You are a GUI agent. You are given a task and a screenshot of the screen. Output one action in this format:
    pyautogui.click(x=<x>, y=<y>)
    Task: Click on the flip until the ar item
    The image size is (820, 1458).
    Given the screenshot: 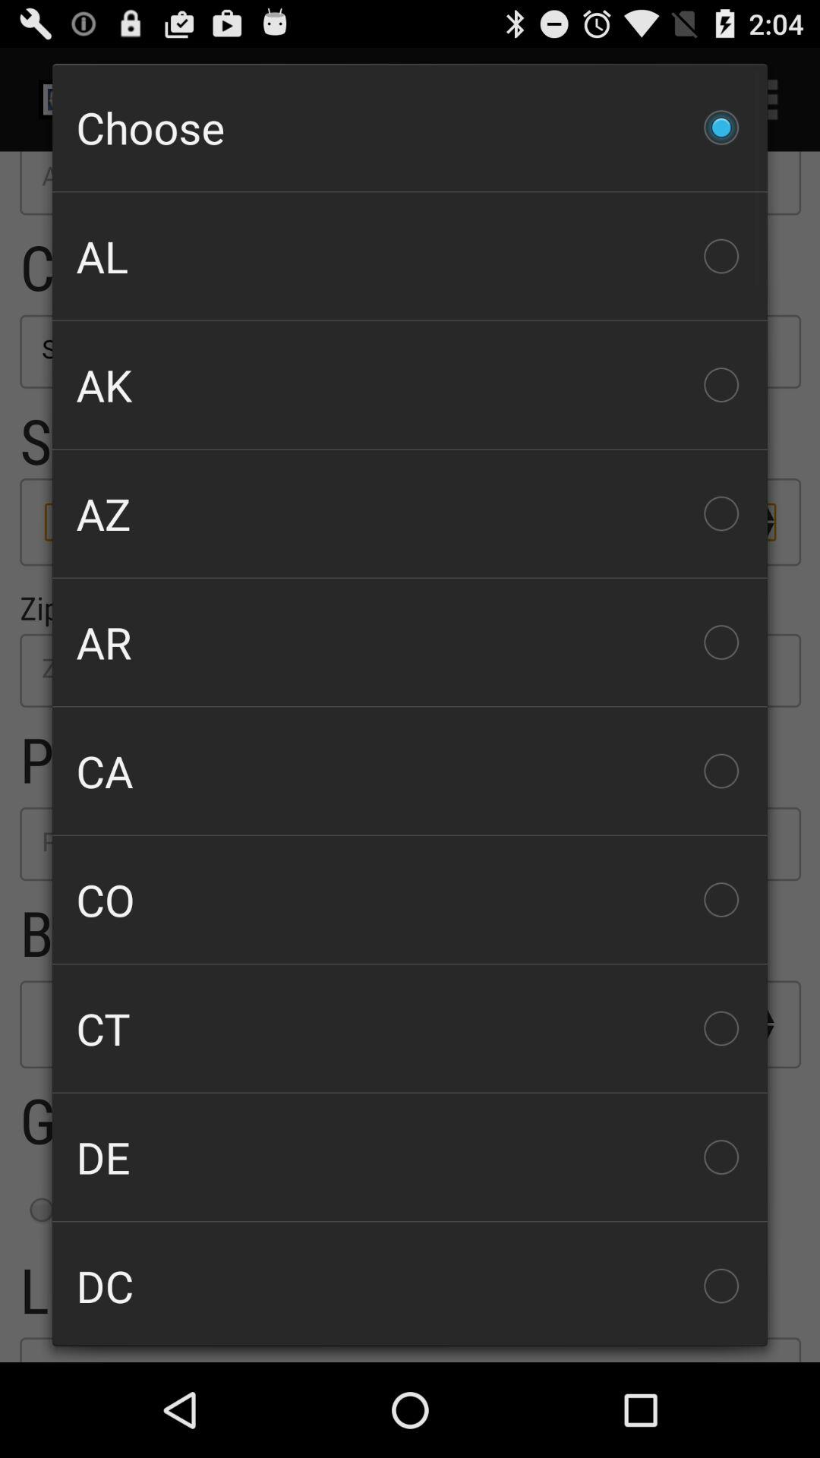 What is the action you would take?
    pyautogui.click(x=410, y=642)
    